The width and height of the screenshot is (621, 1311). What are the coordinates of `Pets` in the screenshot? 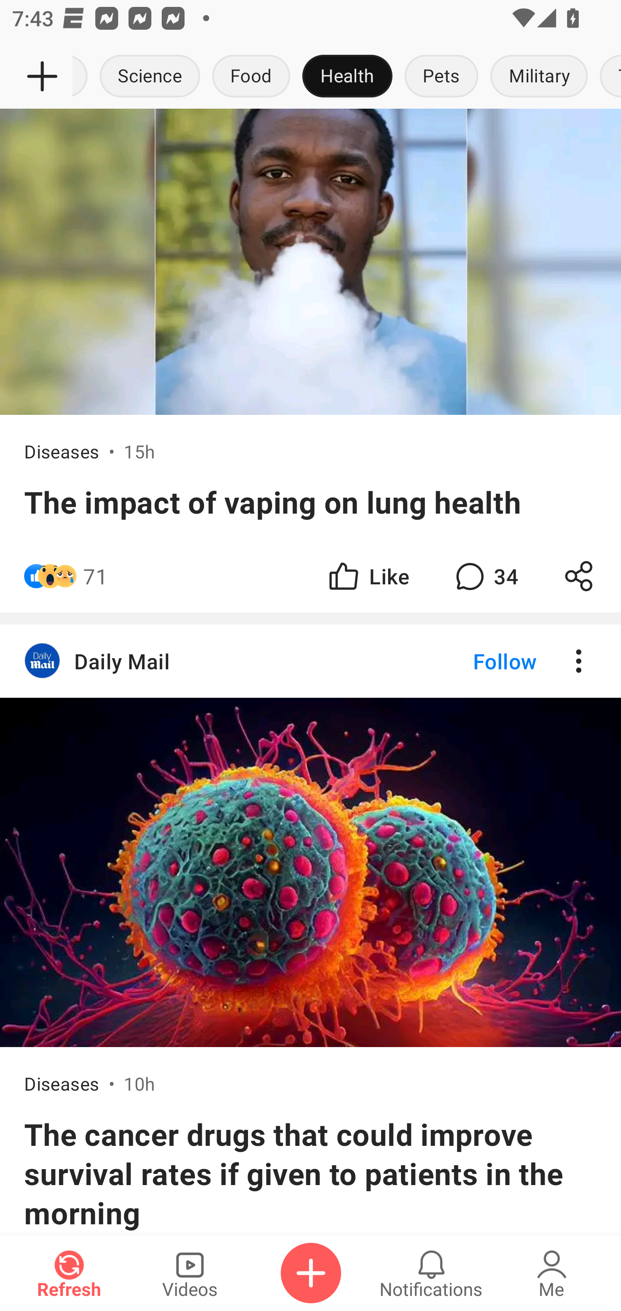 It's located at (442, 77).